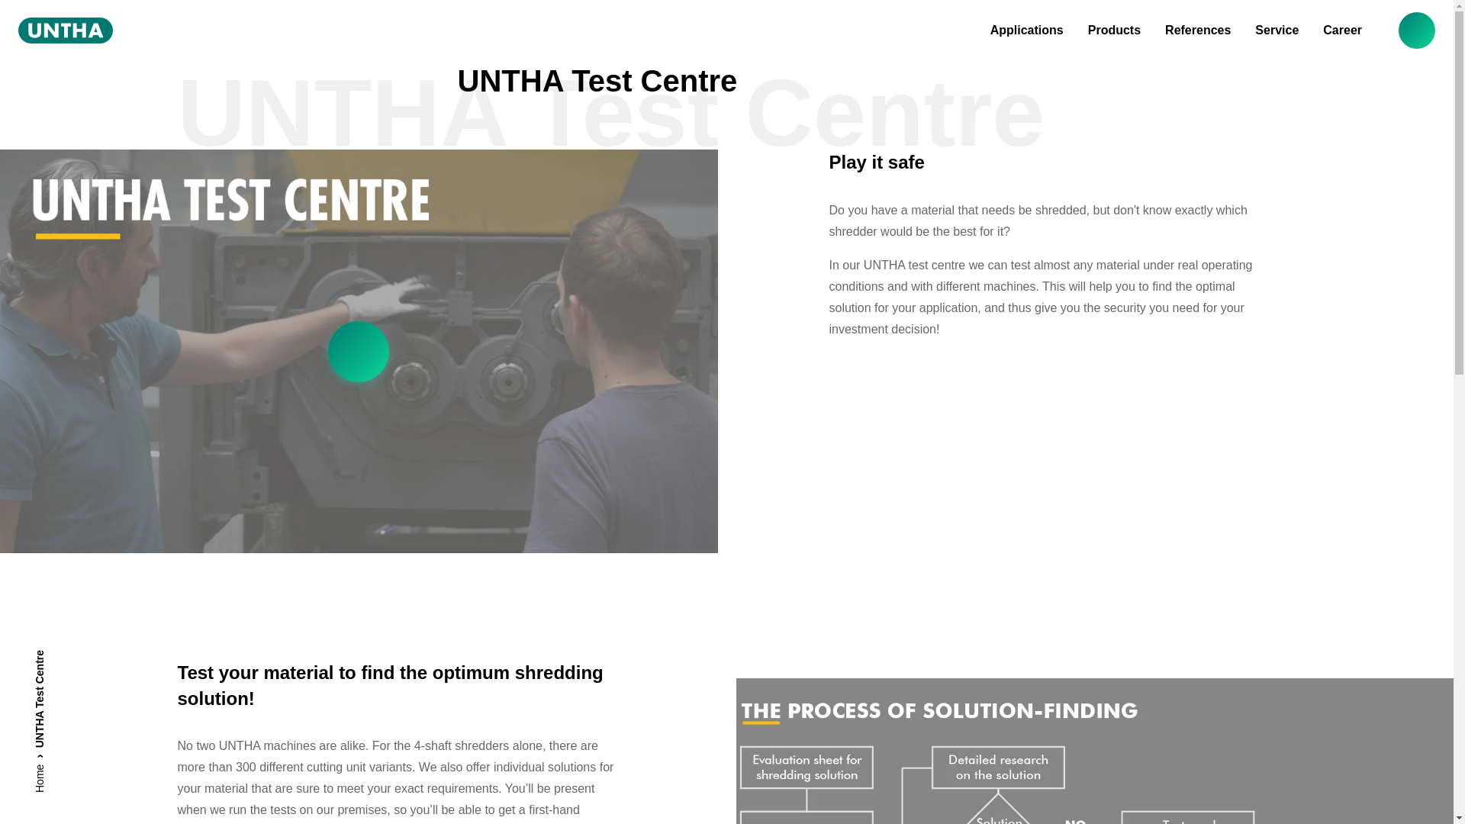 The image size is (1465, 824). Describe the element at coordinates (1026, 31) in the screenshot. I see `Applications` at that location.